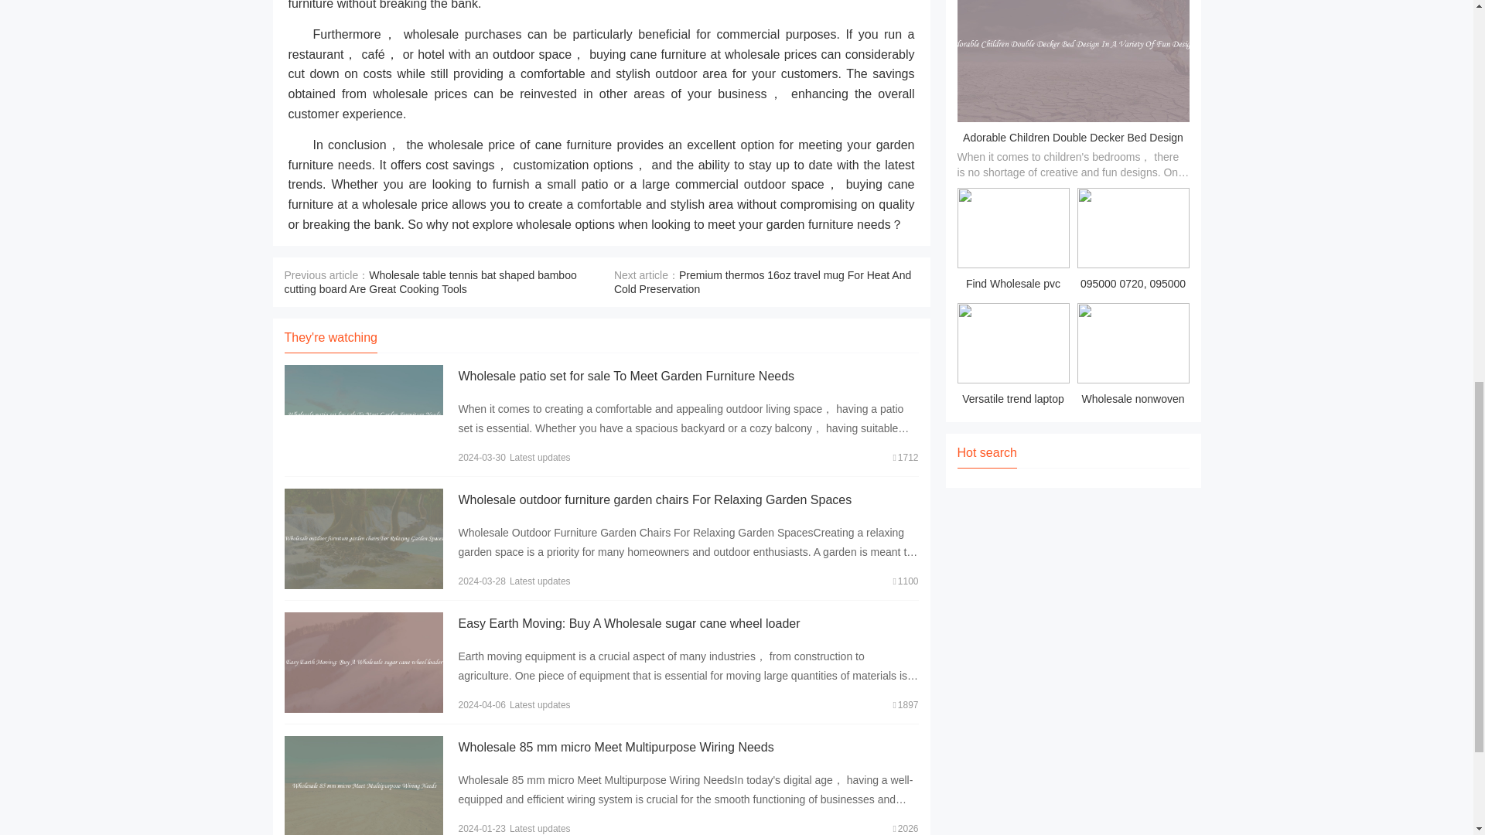 The image size is (1485, 835). I want to click on 095000 0720, 095000 0720 Suppliers and Manufacturers, so click(1132, 241).